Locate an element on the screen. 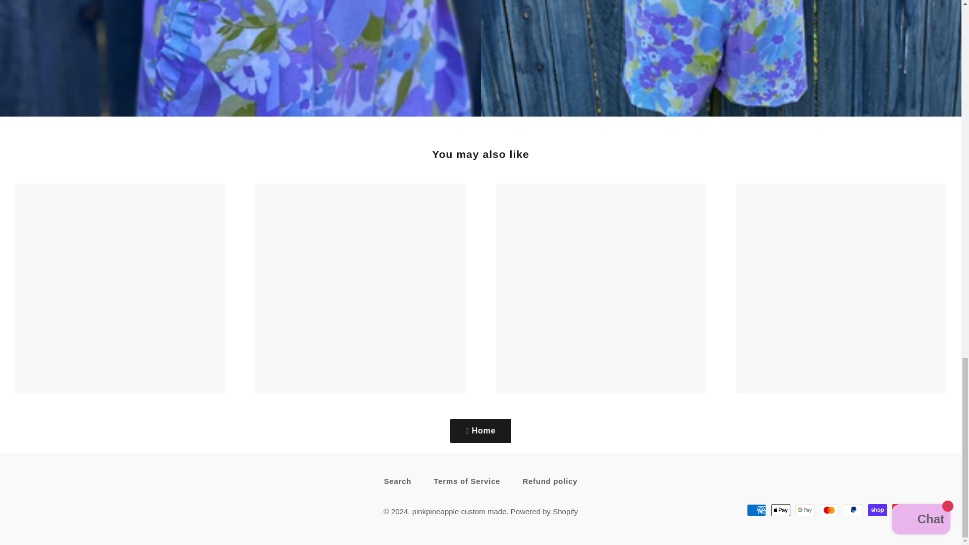  Shop Pay is located at coordinates (878, 510).